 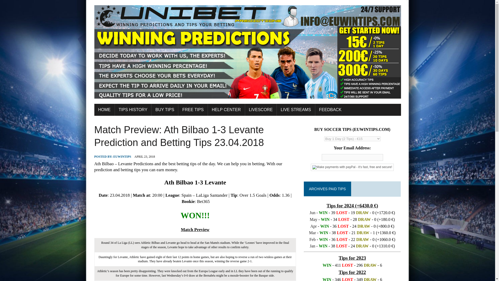 I want to click on EUWINTIPS, so click(x=122, y=157).